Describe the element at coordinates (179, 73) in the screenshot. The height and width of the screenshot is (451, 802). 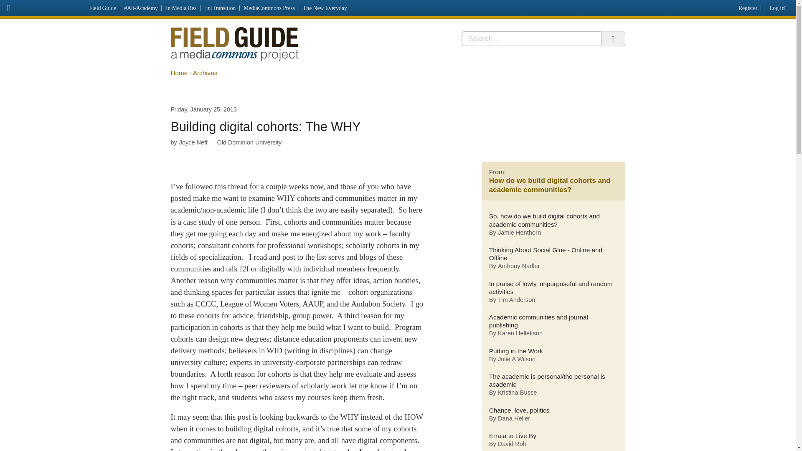
I see `Home` at that location.